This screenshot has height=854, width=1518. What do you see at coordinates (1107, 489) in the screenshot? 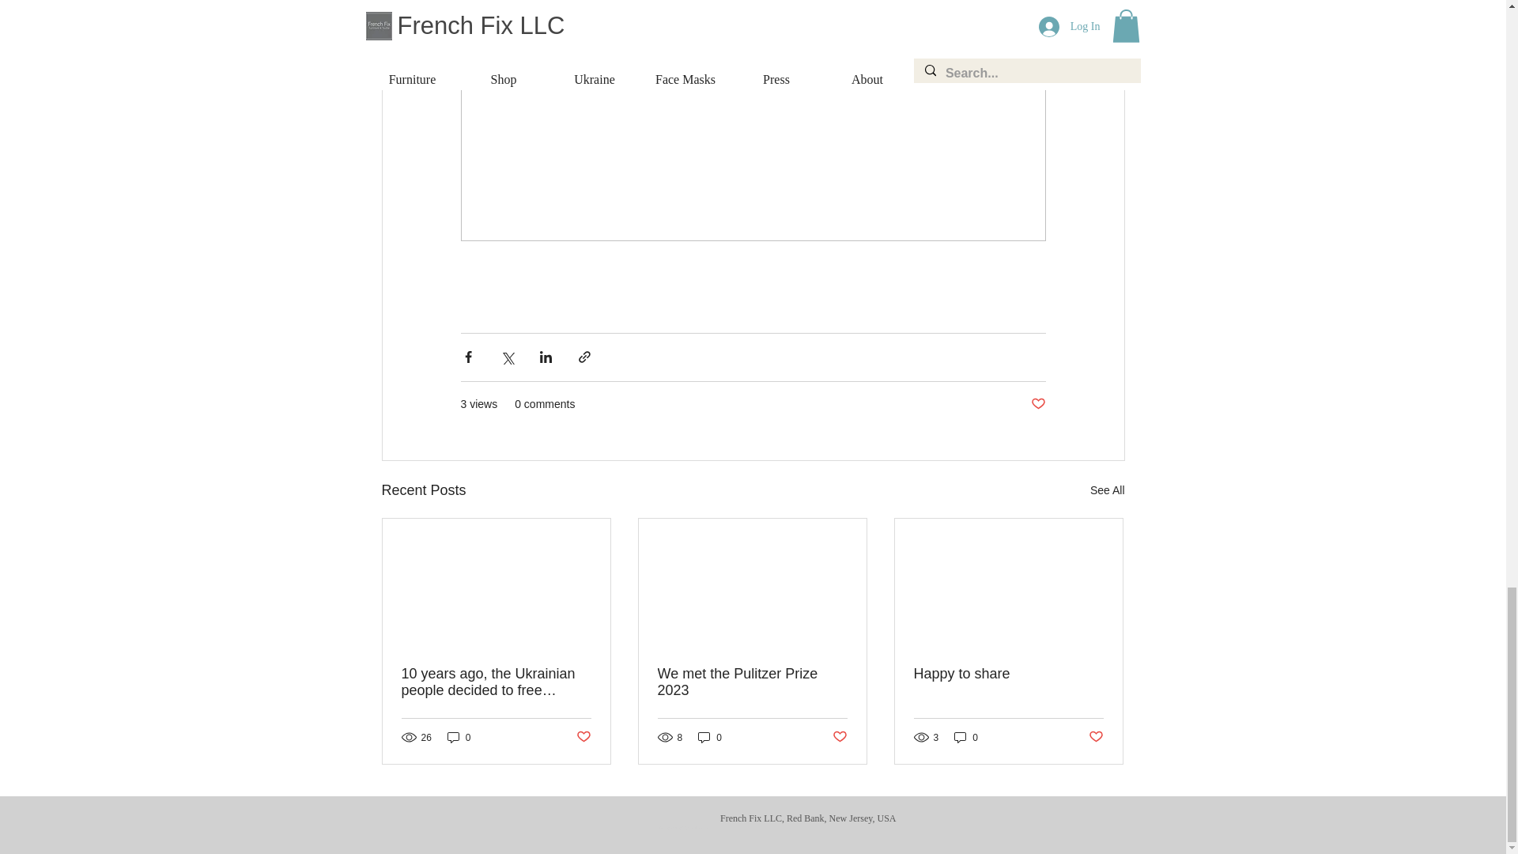
I see `See All` at bounding box center [1107, 489].